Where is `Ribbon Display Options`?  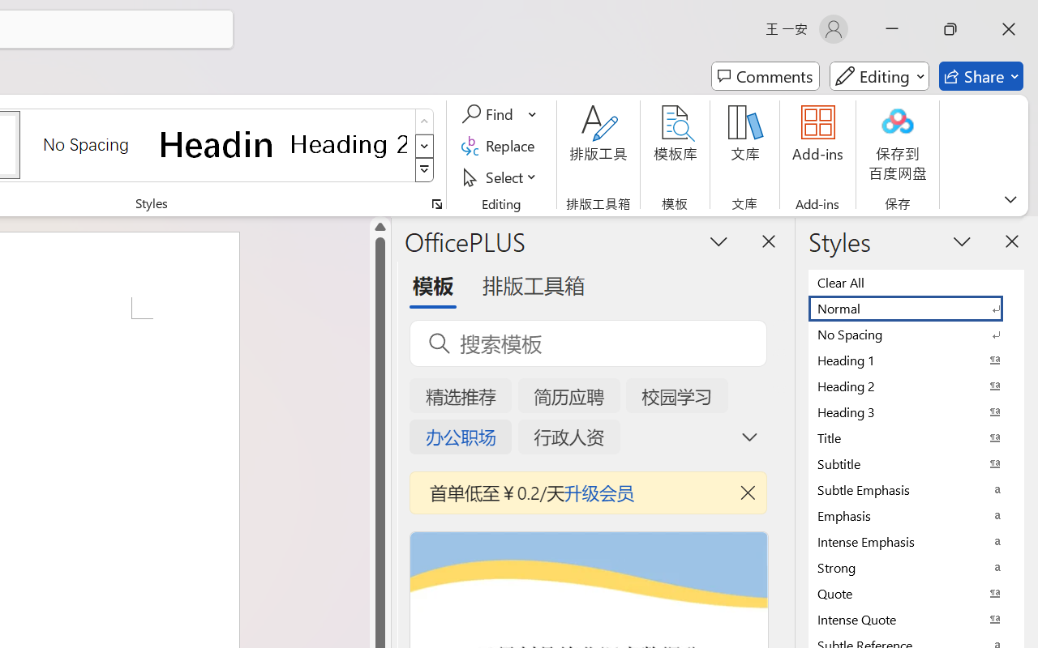
Ribbon Display Options is located at coordinates (1010, 199).